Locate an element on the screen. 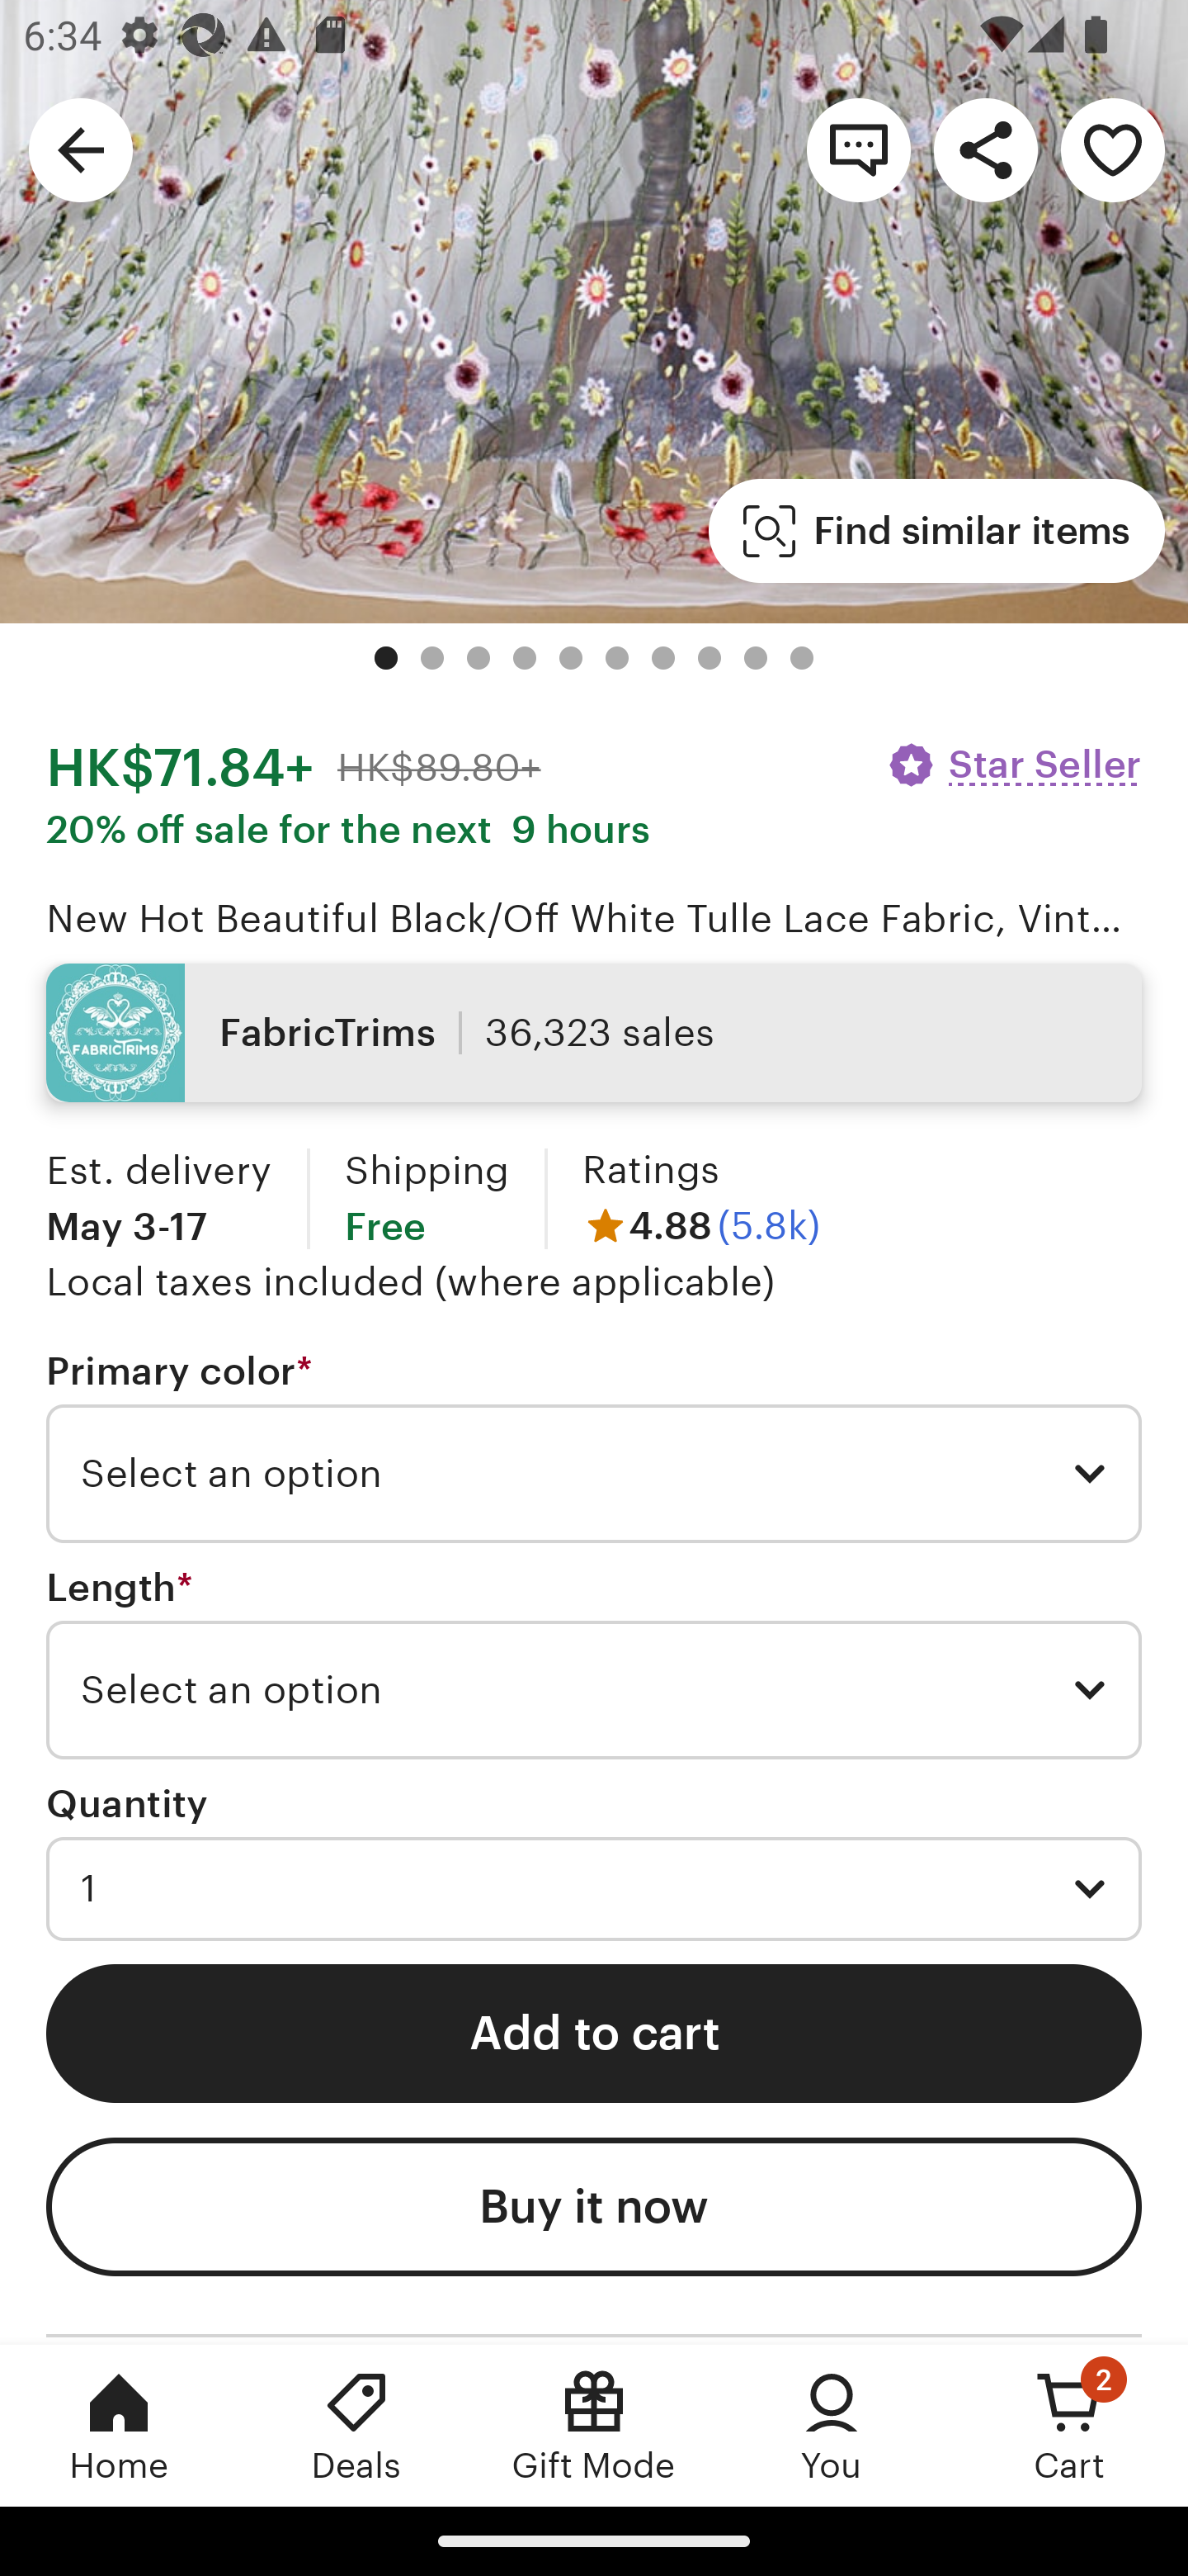  Star Seller is located at coordinates (1013, 765).